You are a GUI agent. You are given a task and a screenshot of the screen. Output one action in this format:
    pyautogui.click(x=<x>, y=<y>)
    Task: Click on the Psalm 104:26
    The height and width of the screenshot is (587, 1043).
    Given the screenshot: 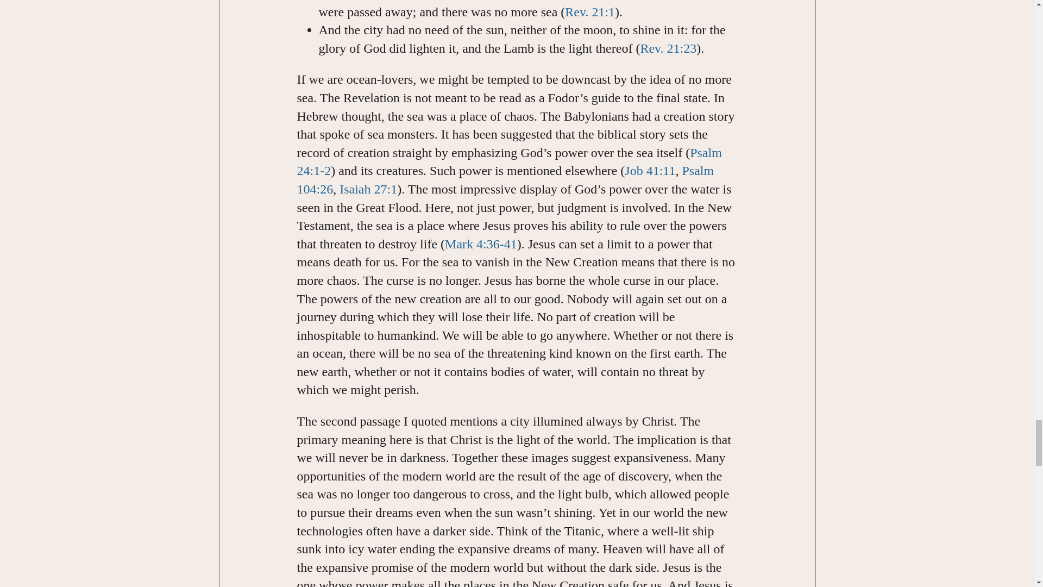 What is the action you would take?
    pyautogui.click(x=505, y=179)
    